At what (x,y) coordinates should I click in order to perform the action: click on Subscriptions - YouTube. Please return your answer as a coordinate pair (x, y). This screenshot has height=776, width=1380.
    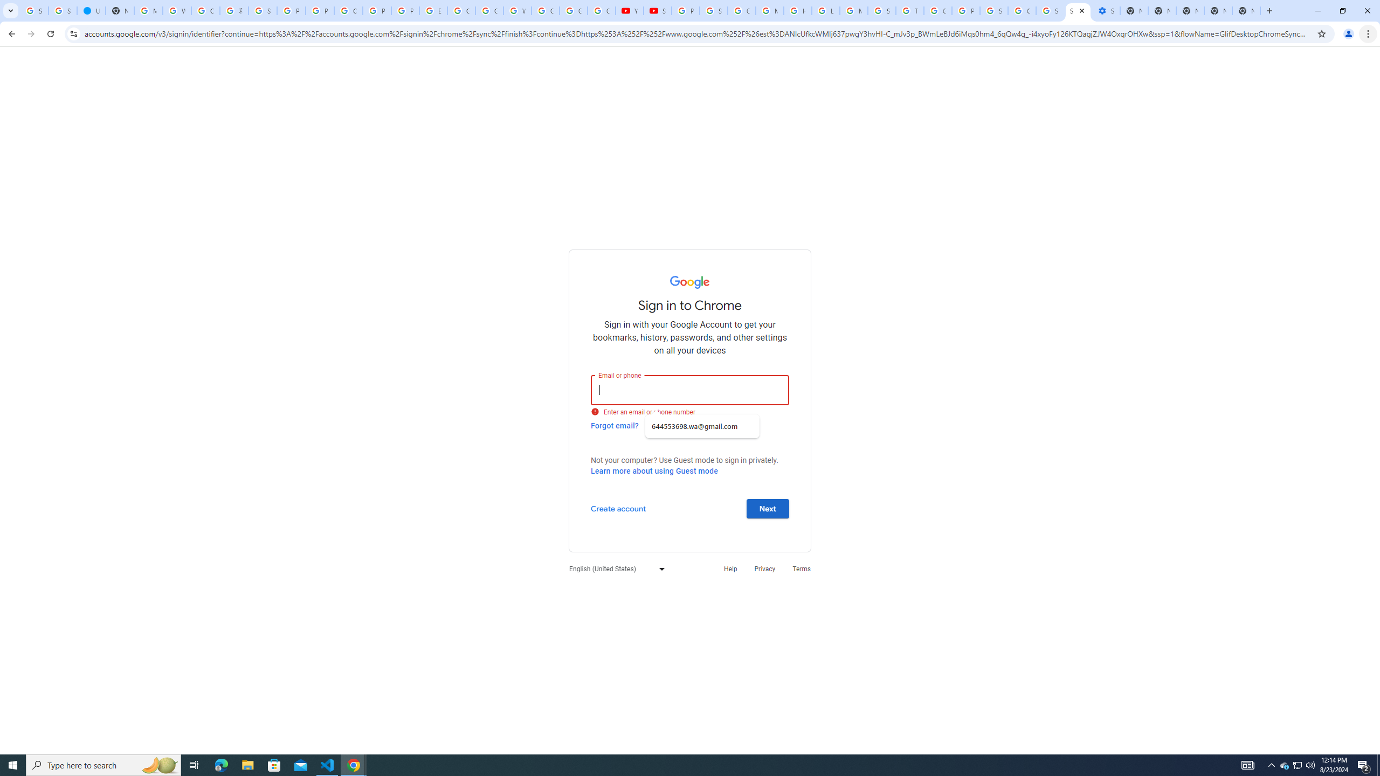
    Looking at the image, I should click on (658, 11).